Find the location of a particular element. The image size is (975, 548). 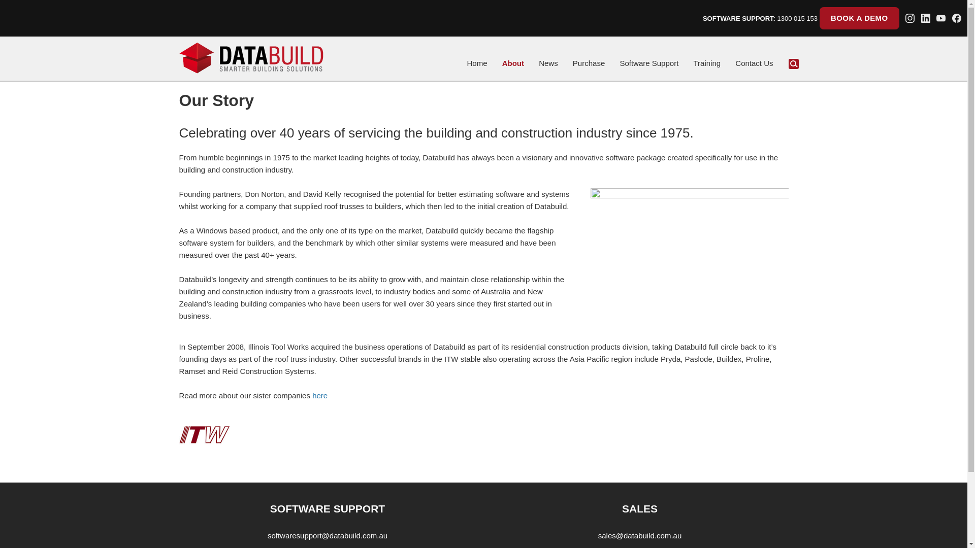

News is located at coordinates (548, 63).